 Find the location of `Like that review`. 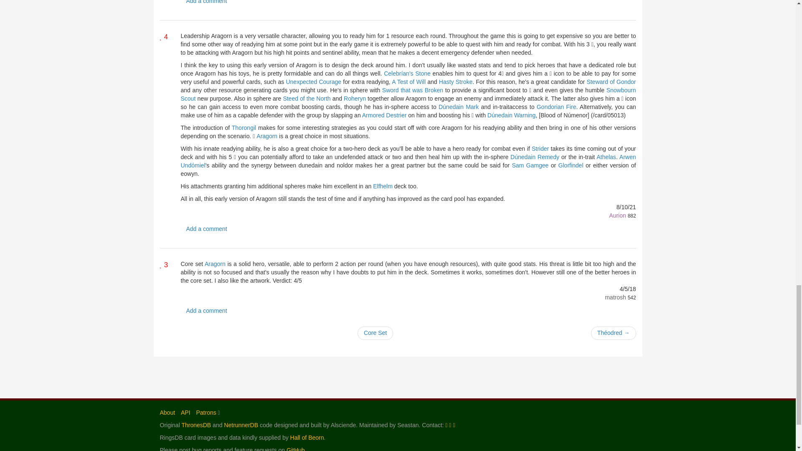

Like that review is located at coordinates (164, 265).